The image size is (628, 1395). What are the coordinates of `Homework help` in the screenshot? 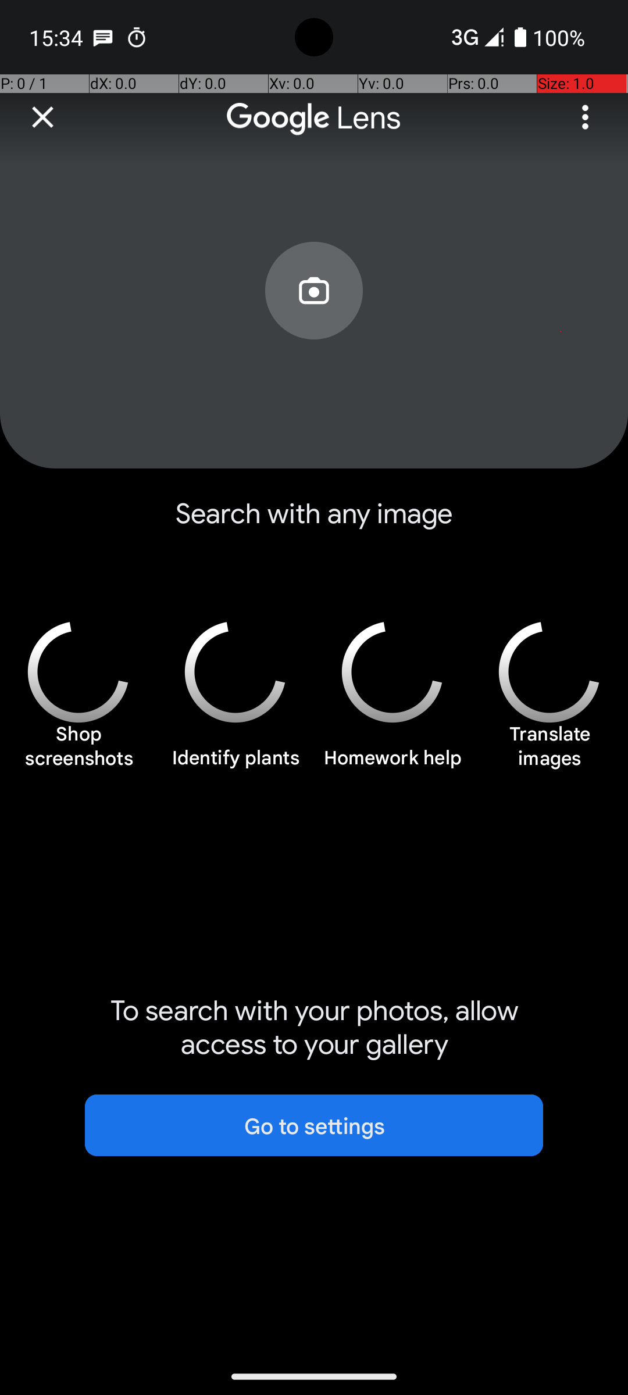 It's located at (392, 764).